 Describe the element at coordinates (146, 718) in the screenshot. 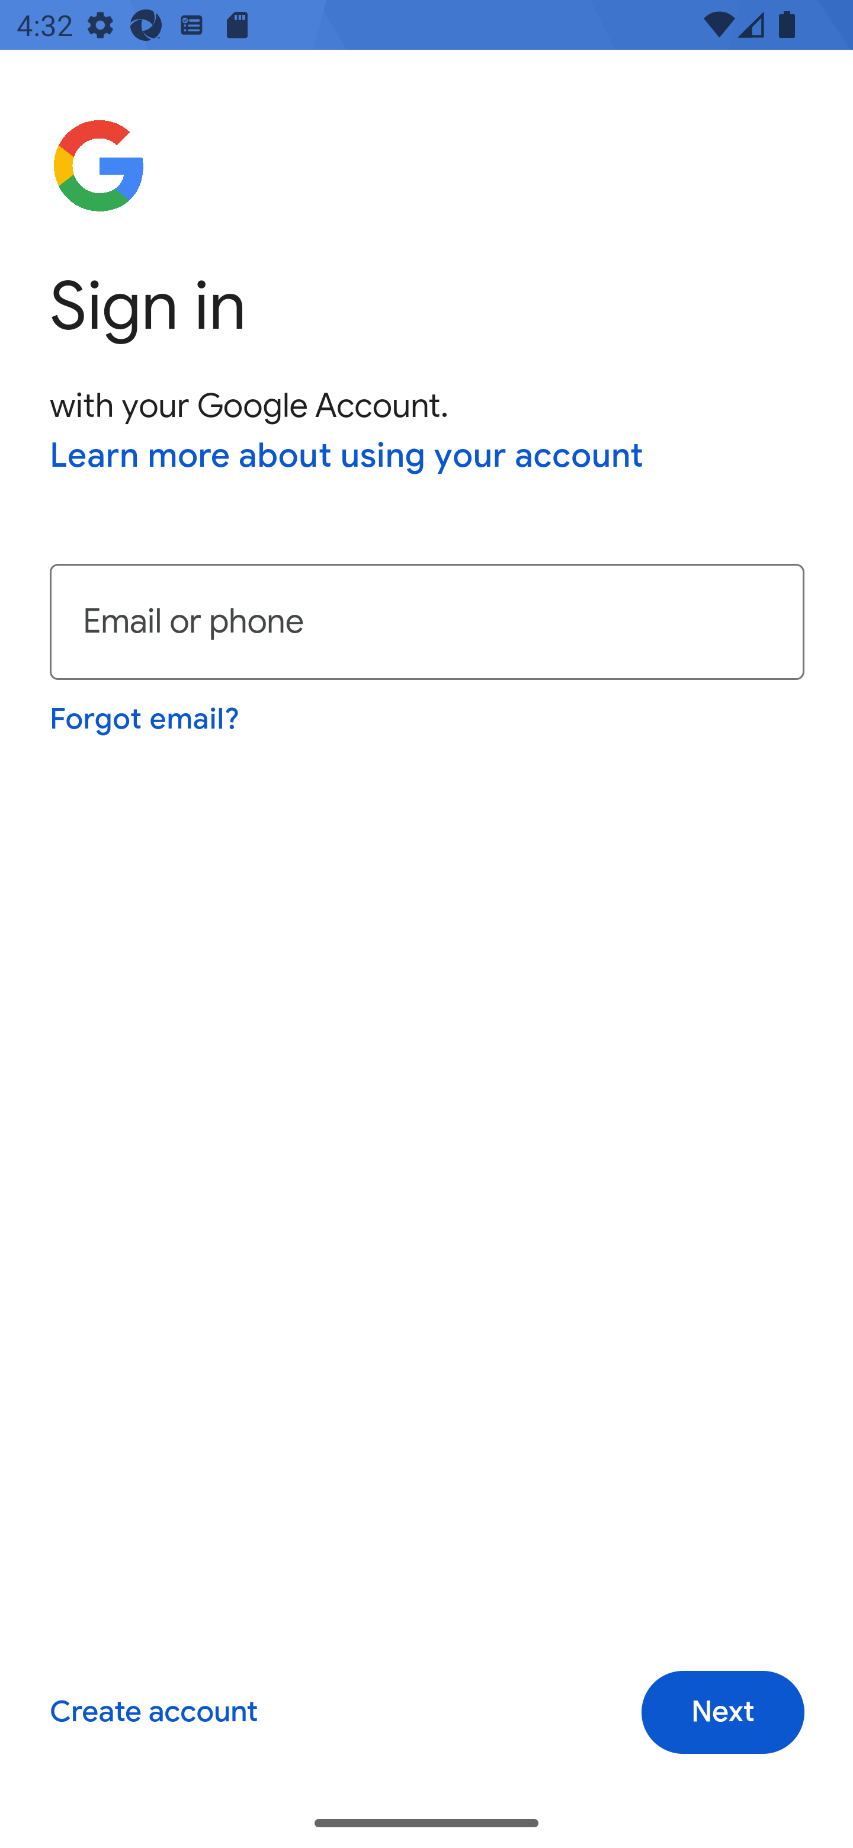

I see `Forgot email?` at that location.